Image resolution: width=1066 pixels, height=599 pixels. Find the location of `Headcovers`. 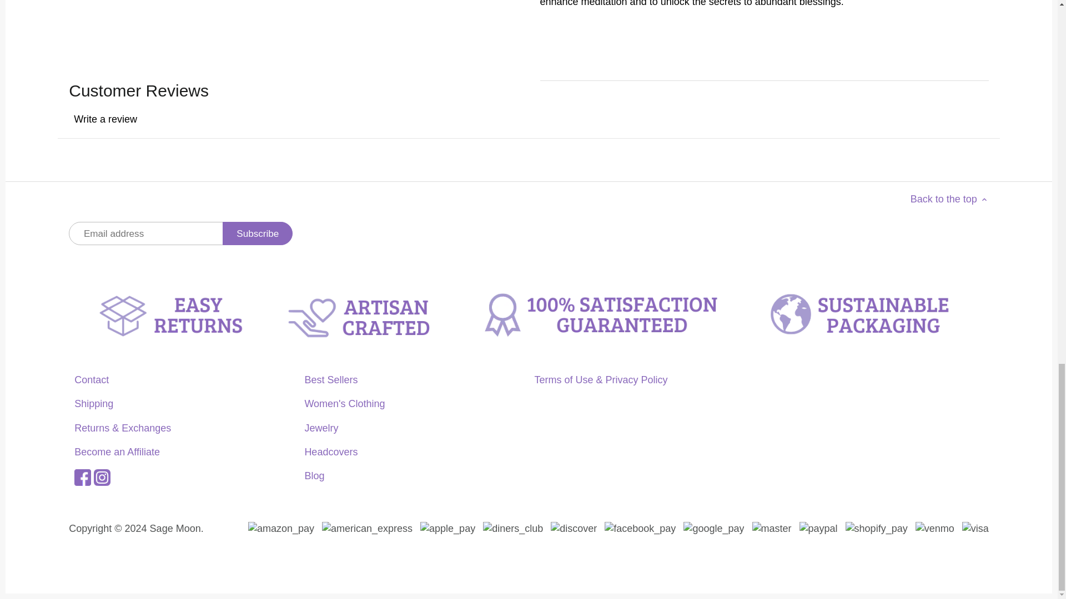

Headcovers is located at coordinates (330, 451).